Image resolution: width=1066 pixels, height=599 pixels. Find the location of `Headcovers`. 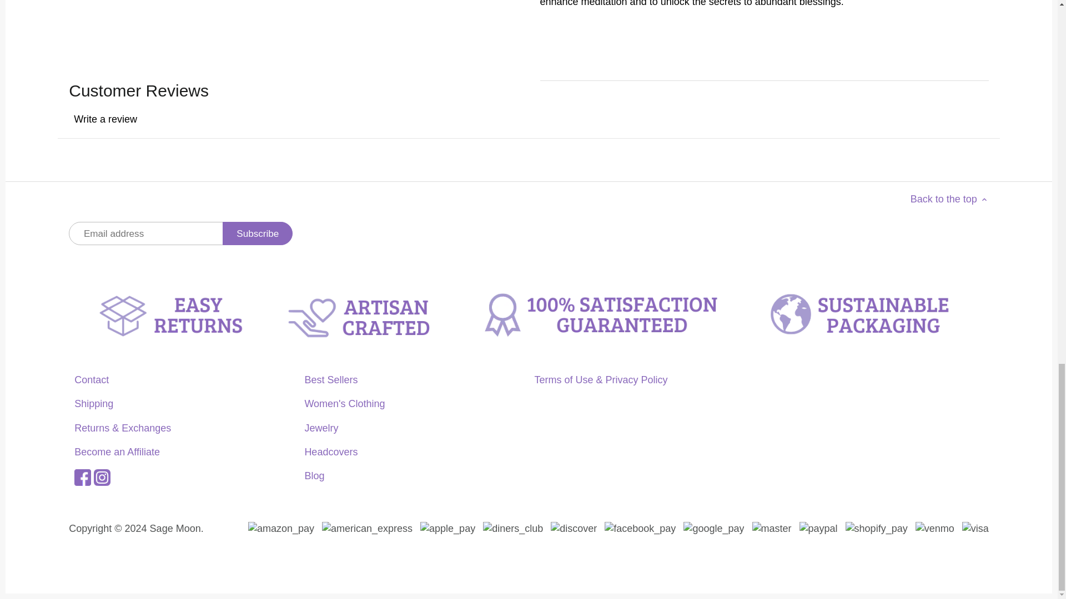

Headcovers is located at coordinates (330, 451).